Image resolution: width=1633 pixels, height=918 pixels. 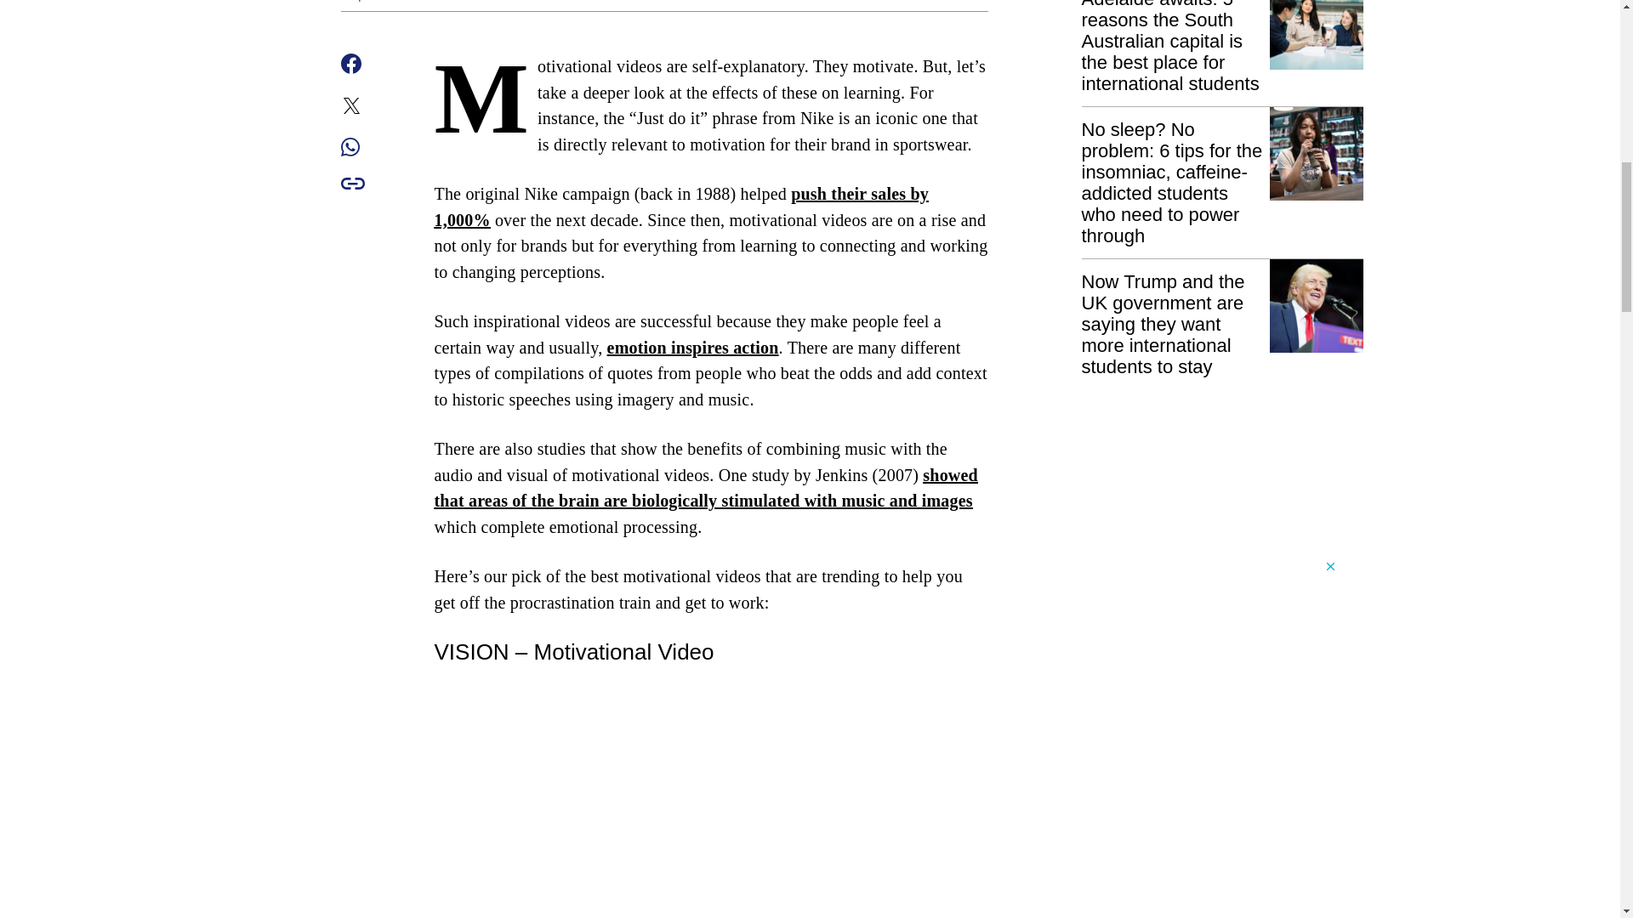 What do you see at coordinates (692, 348) in the screenshot?
I see `emotion inspires action` at bounding box center [692, 348].